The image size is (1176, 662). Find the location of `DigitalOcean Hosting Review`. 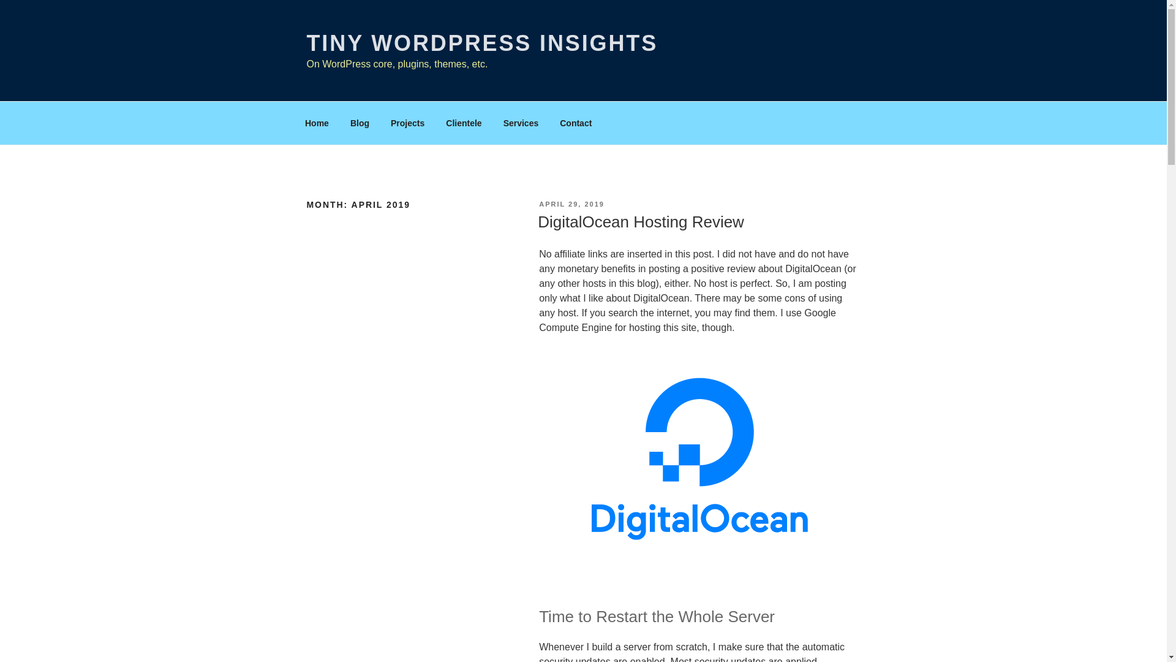

DigitalOcean Hosting Review is located at coordinates (641, 221).